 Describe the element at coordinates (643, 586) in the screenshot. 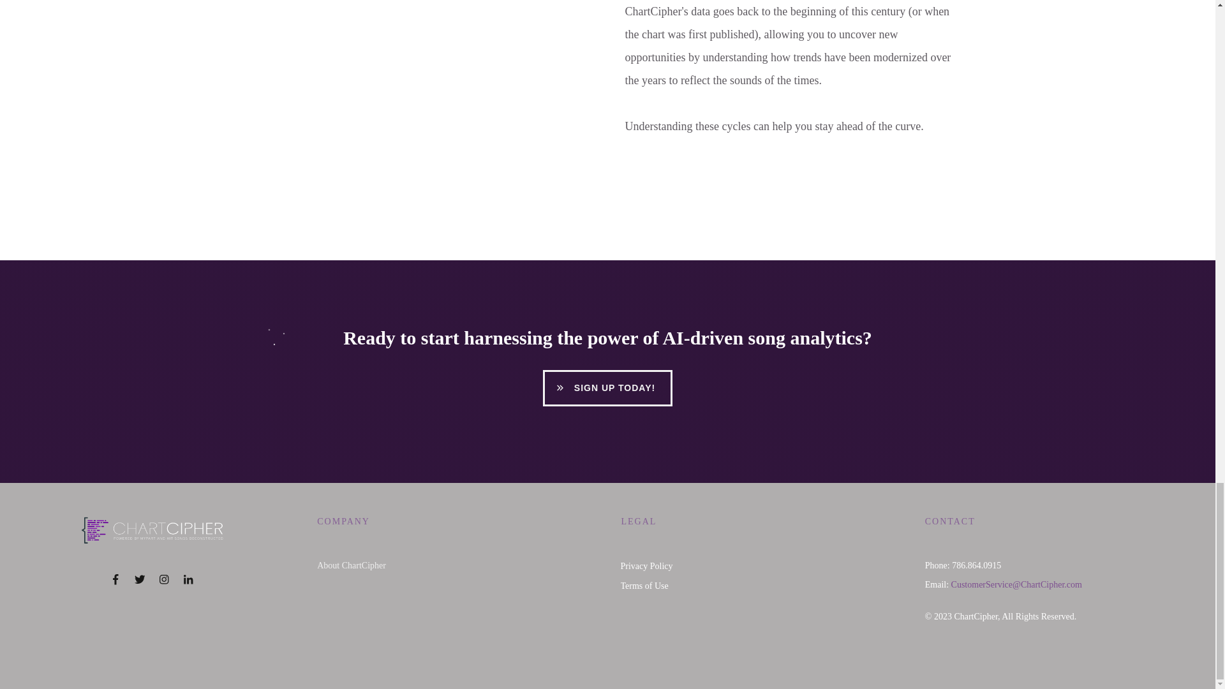

I see `Terms of Use` at that location.